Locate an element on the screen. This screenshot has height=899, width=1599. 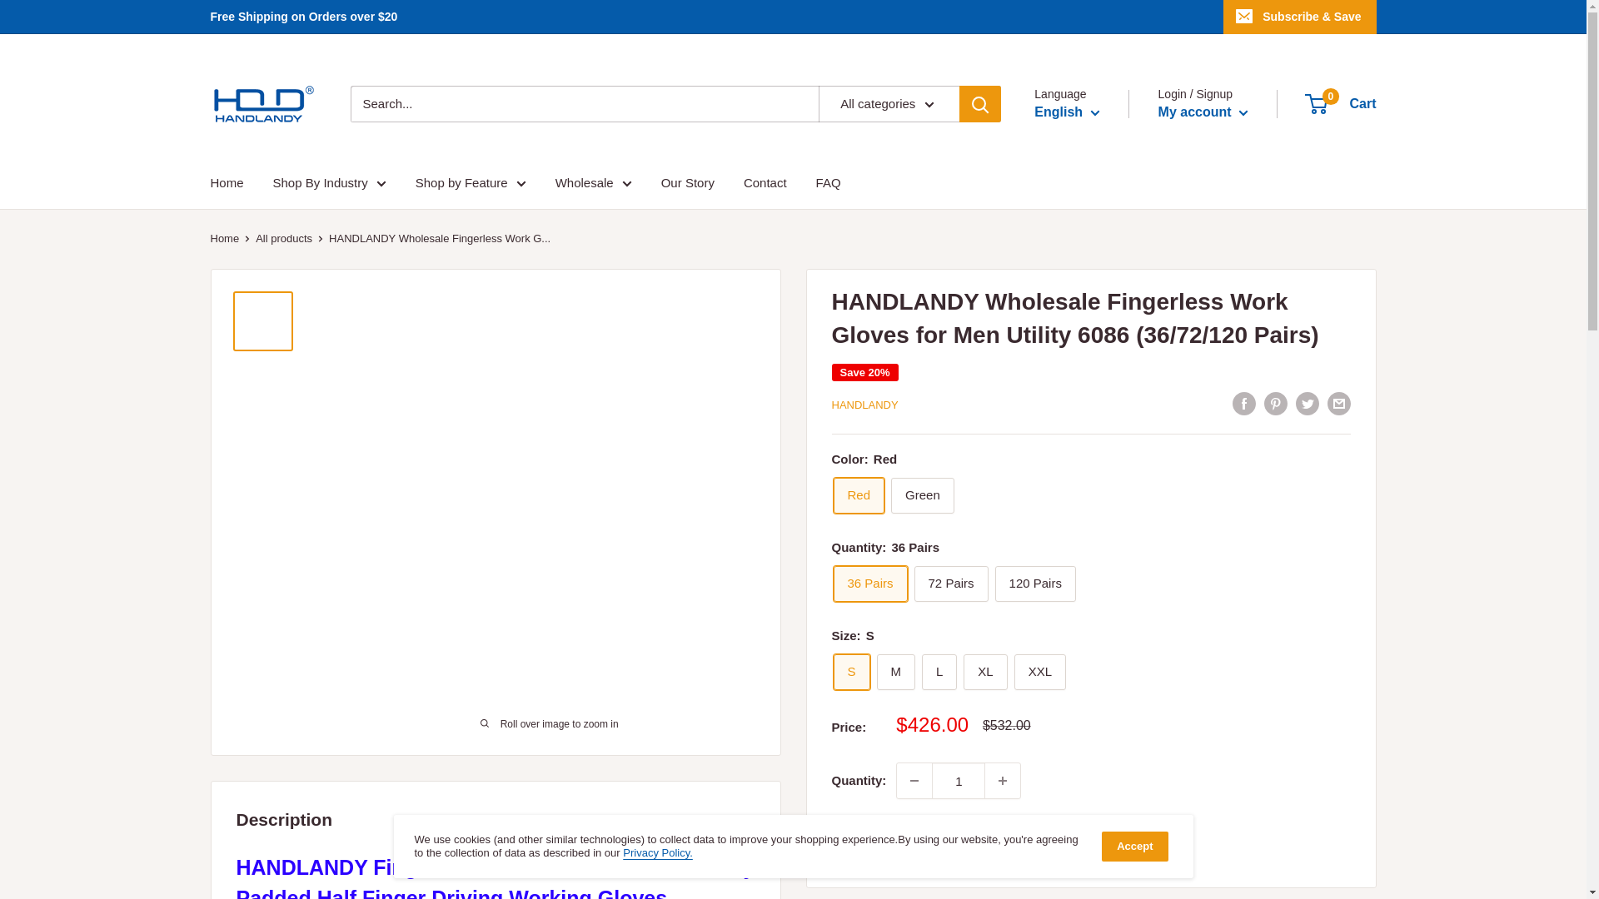
Increase quantity by 1 is located at coordinates (1002, 781).